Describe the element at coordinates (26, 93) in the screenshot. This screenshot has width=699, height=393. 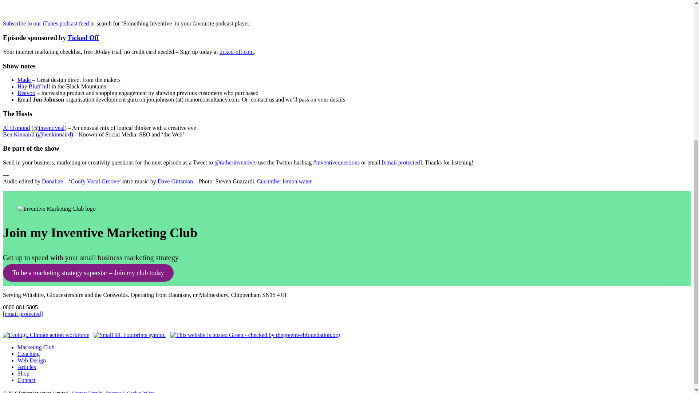
I see `Reevoo` at that location.